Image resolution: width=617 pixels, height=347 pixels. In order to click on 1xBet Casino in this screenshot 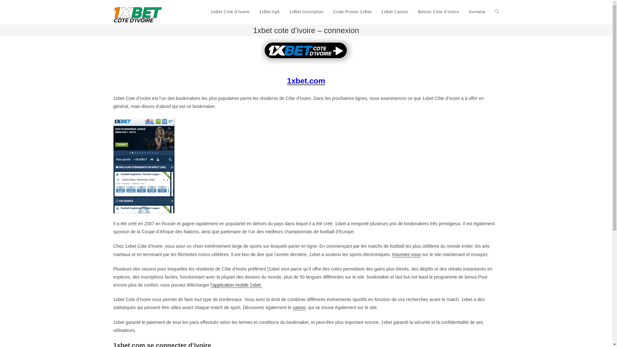, I will do `click(395, 12)`.